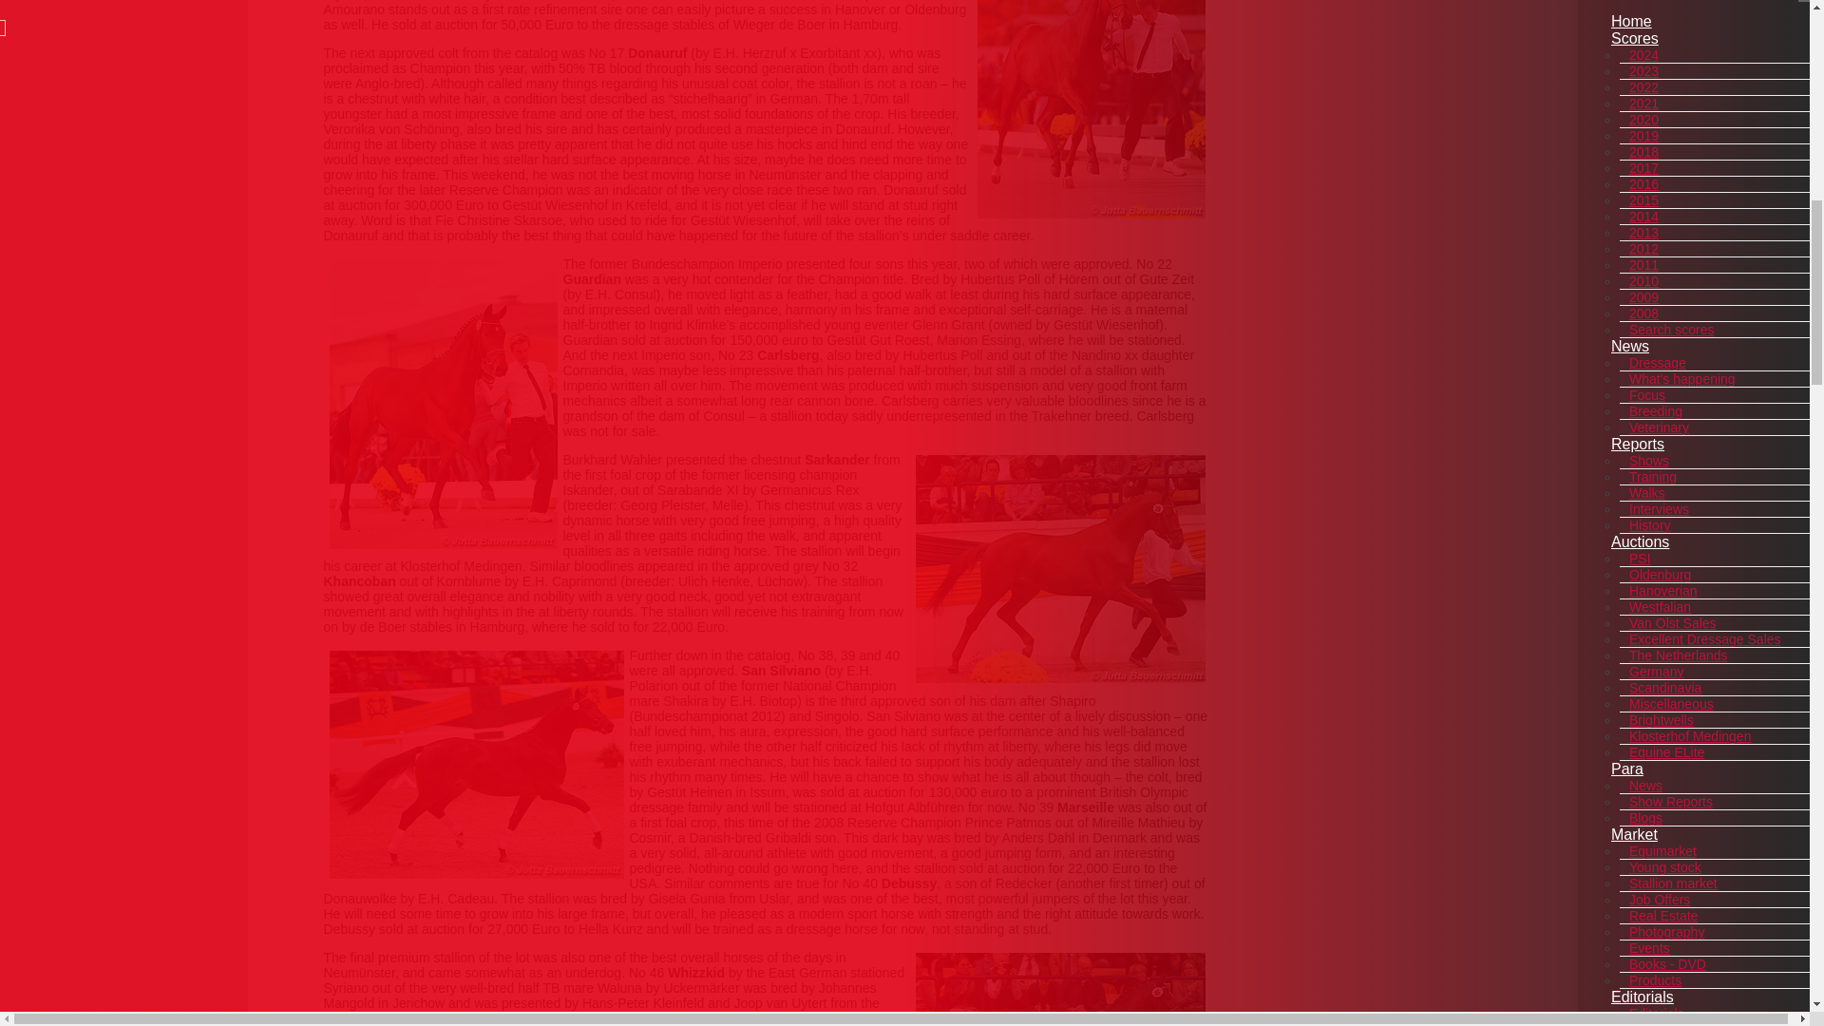  What do you see at coordinates (1060, 569) in the screenshot?
I see `Sarkander` at bounding box center [1060, 569].